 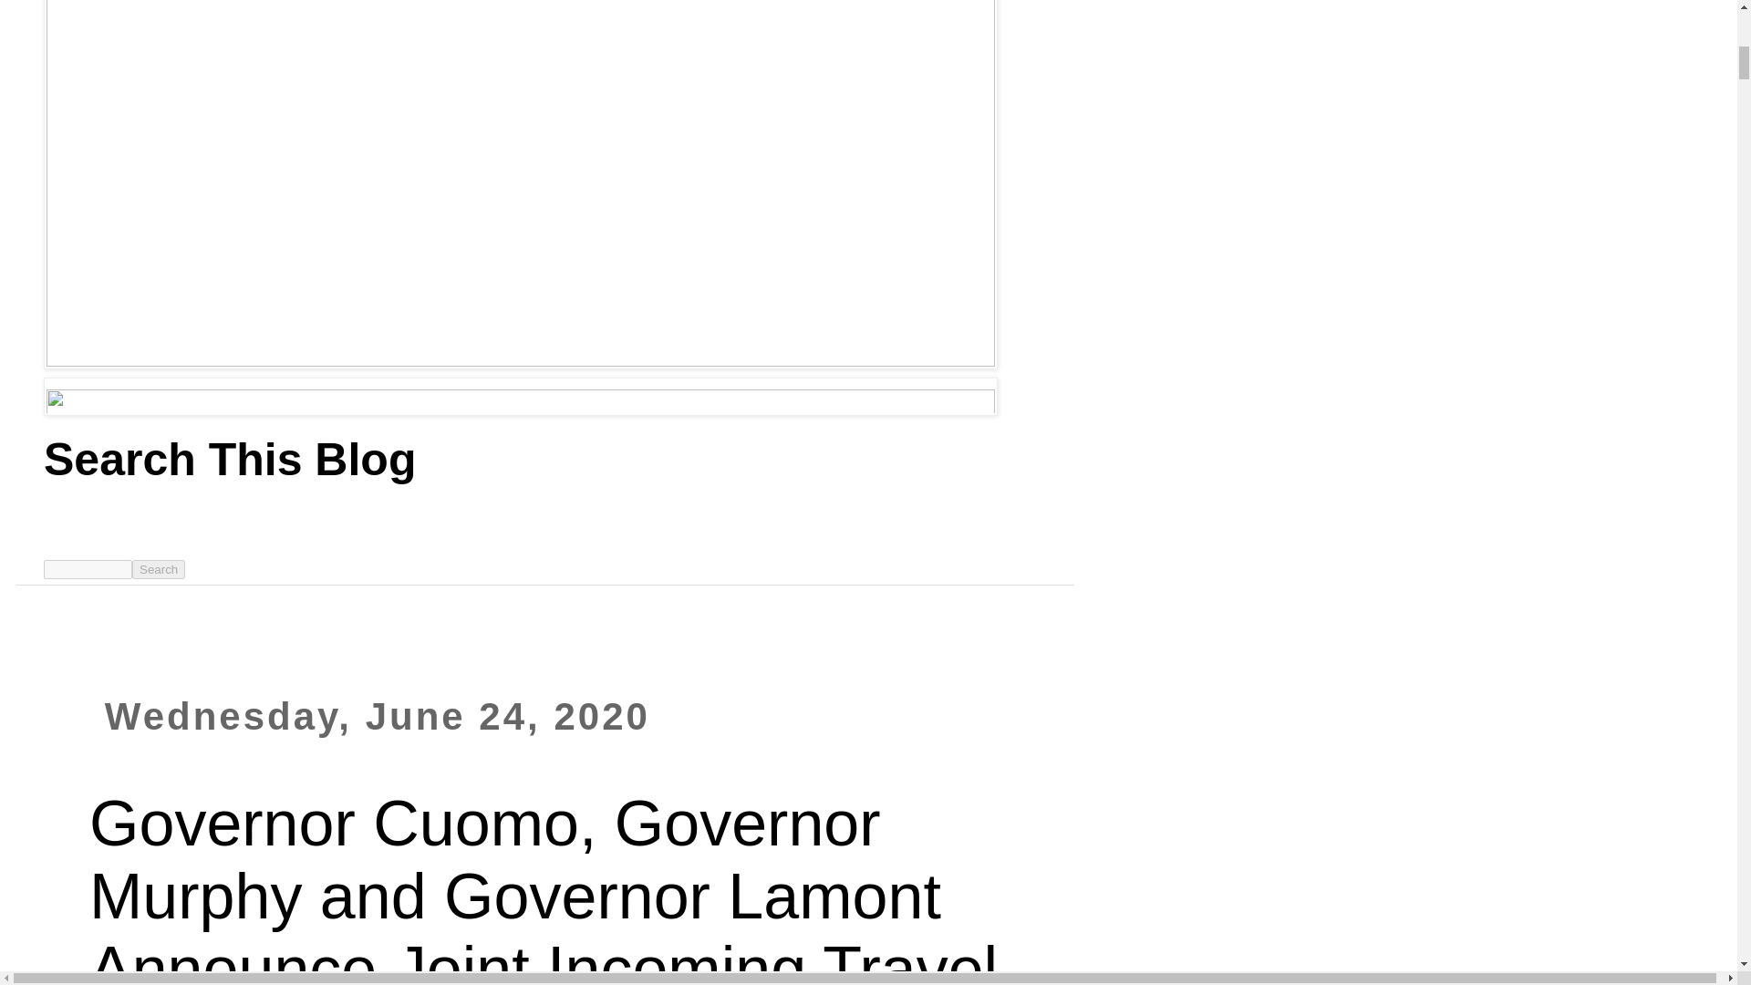 I want to click on search, so click(x=159, y=569).